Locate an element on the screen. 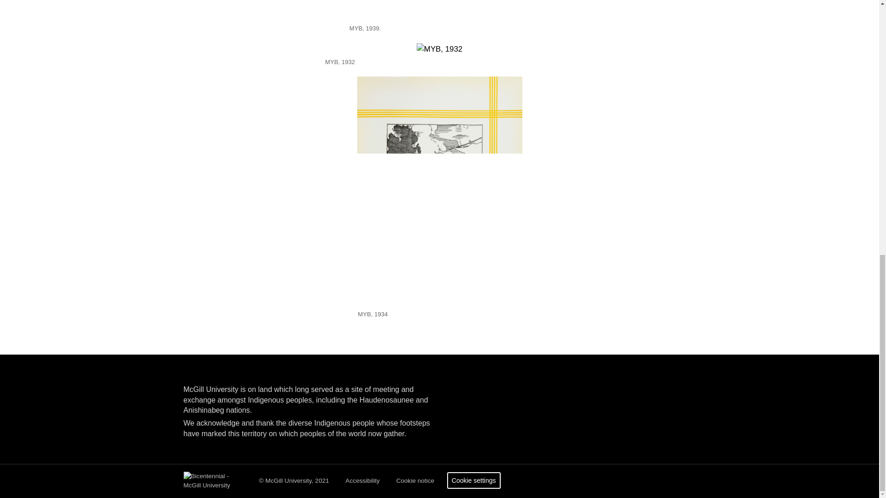  Cookie notice is located at coordinates (415, 480).